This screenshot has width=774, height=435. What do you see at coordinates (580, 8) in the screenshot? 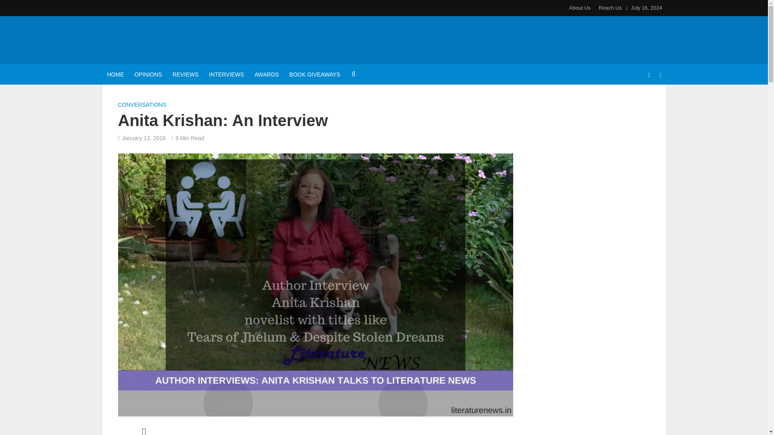
I see `About Us` at bounding box center [580, 8].